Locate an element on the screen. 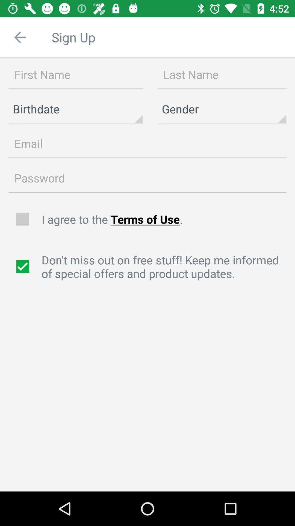  email input field is located at coordinates (147, 144).